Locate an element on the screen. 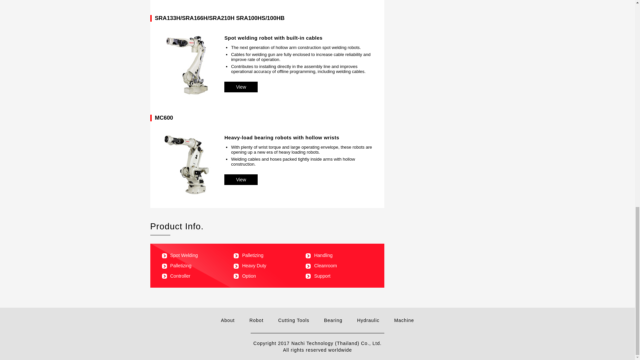 The width and height of the screenshot is (640, 360). Option is located at coordinates (244, 276).